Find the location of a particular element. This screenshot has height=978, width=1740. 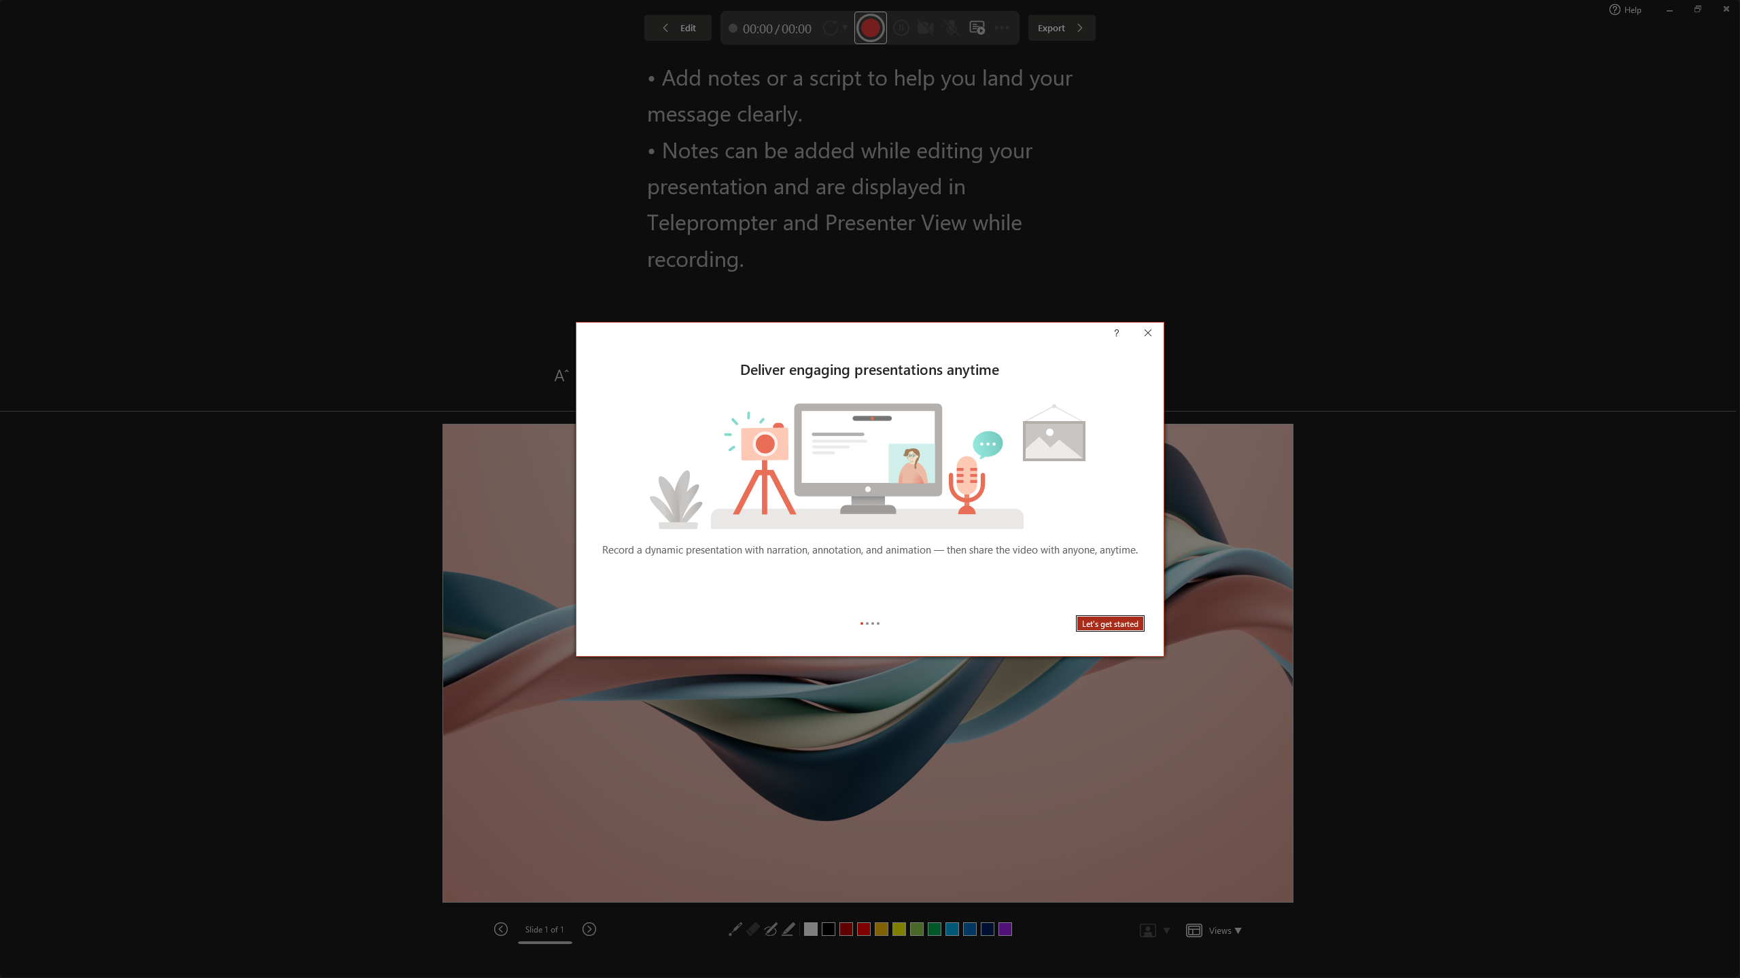

Context help is located at coordinates (1136, 334).